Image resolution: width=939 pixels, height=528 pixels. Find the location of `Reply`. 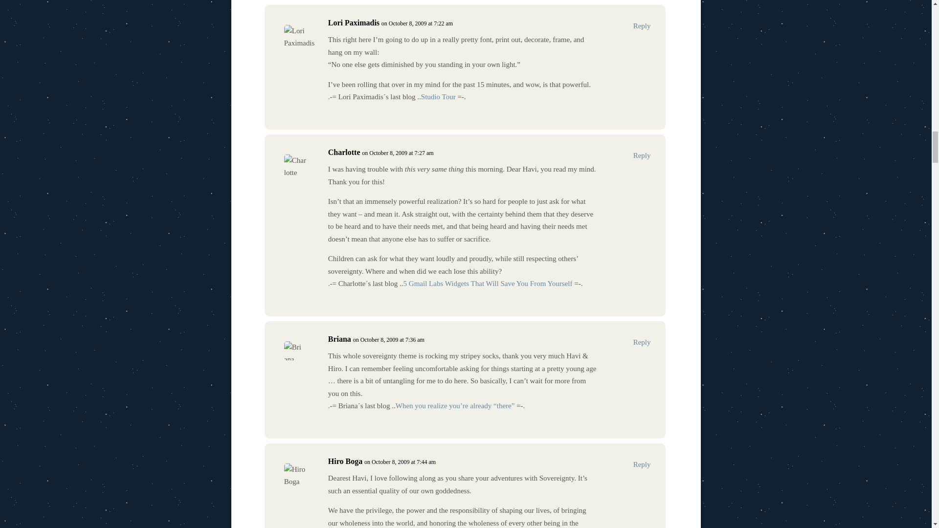

Reply is located at coordinates (642, 155).